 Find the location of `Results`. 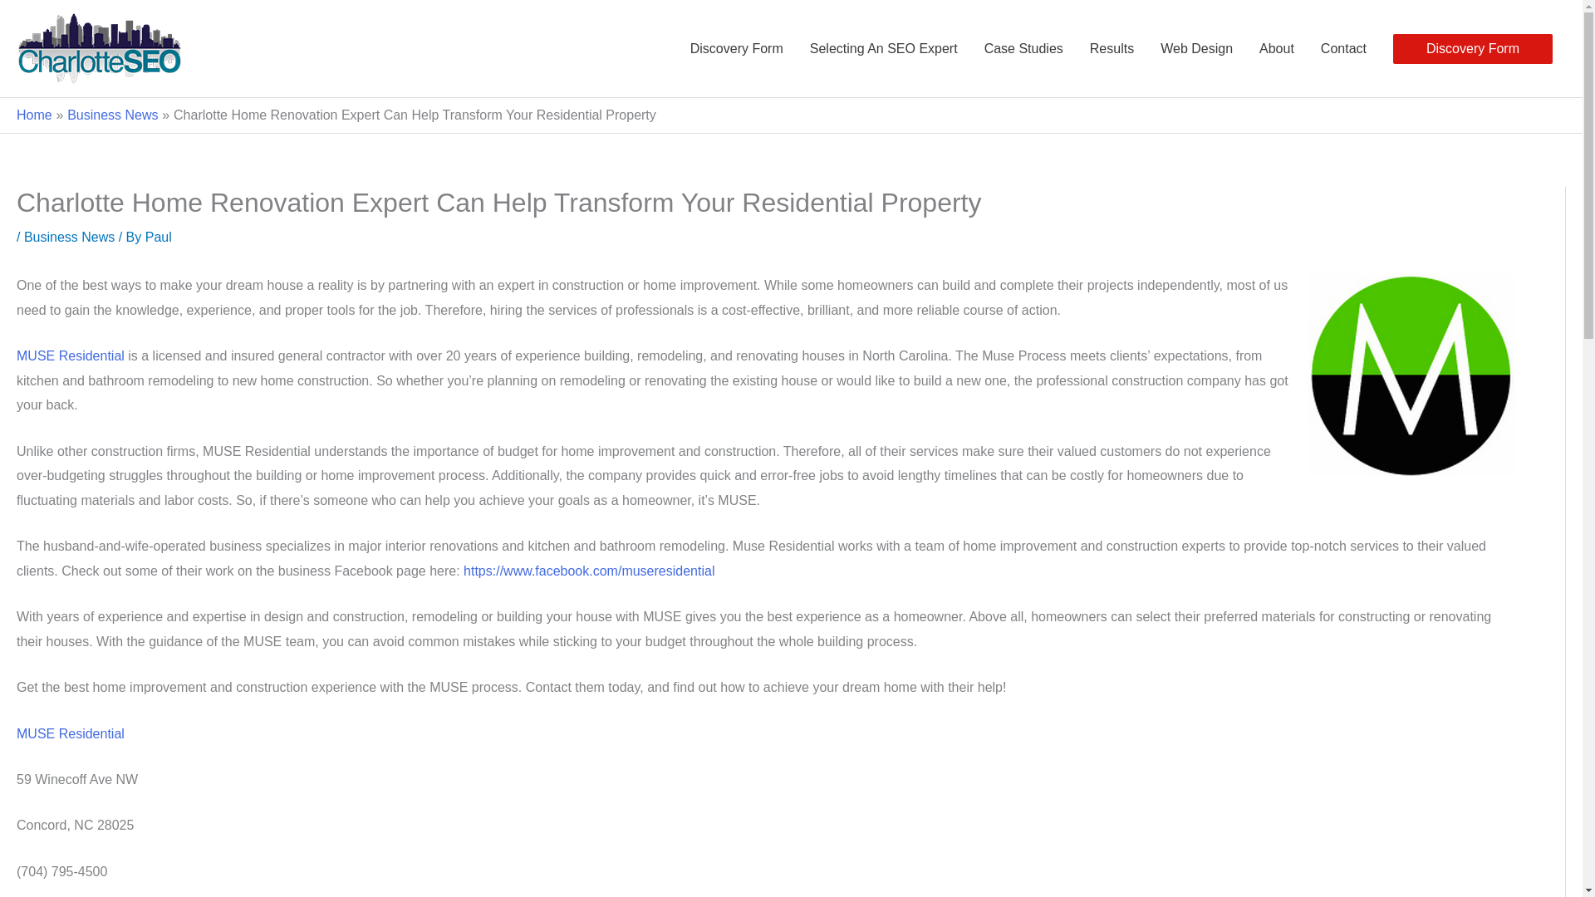

Results is located at coordinates (1112, 47).